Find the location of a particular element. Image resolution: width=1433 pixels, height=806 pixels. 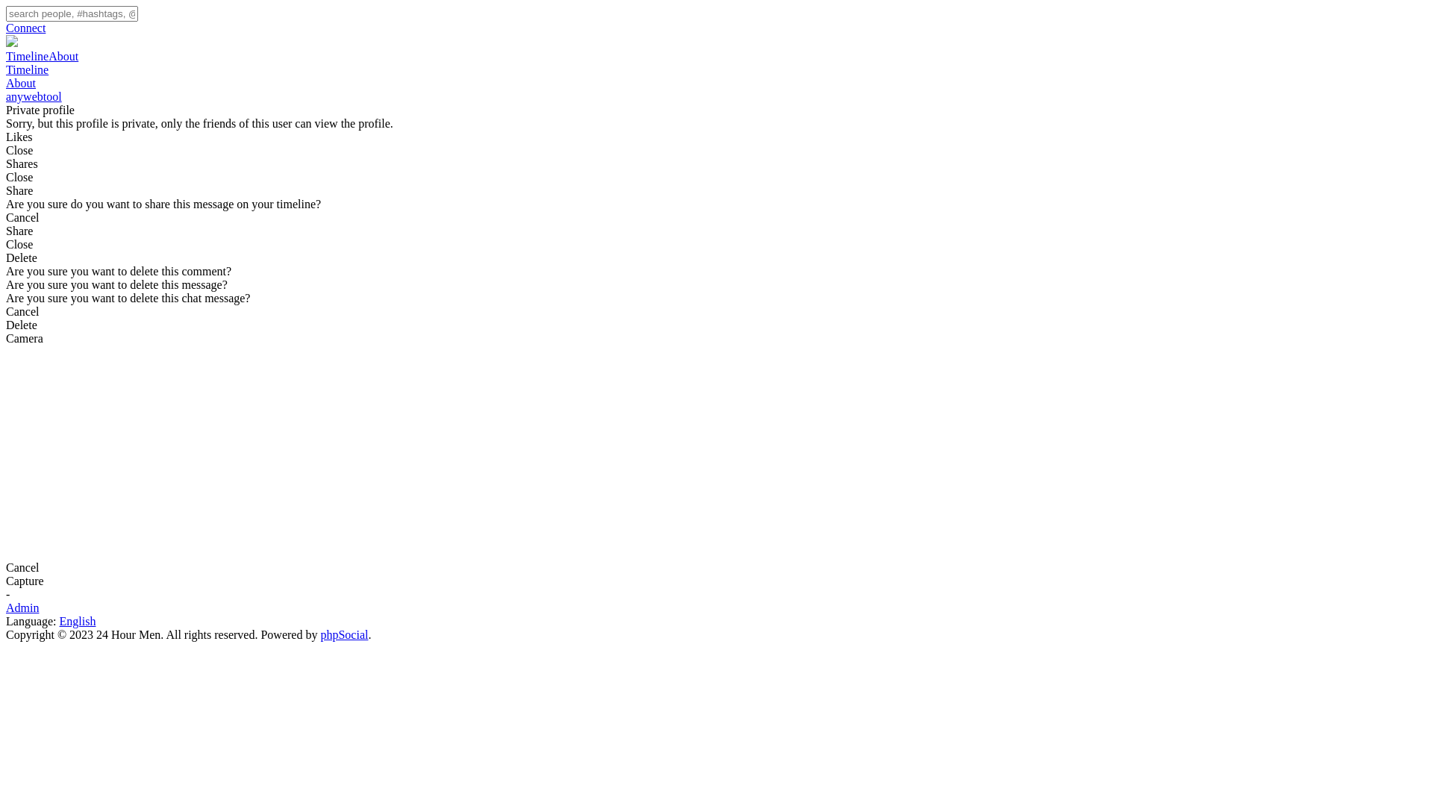

Close is located at coordinates (19, 245).